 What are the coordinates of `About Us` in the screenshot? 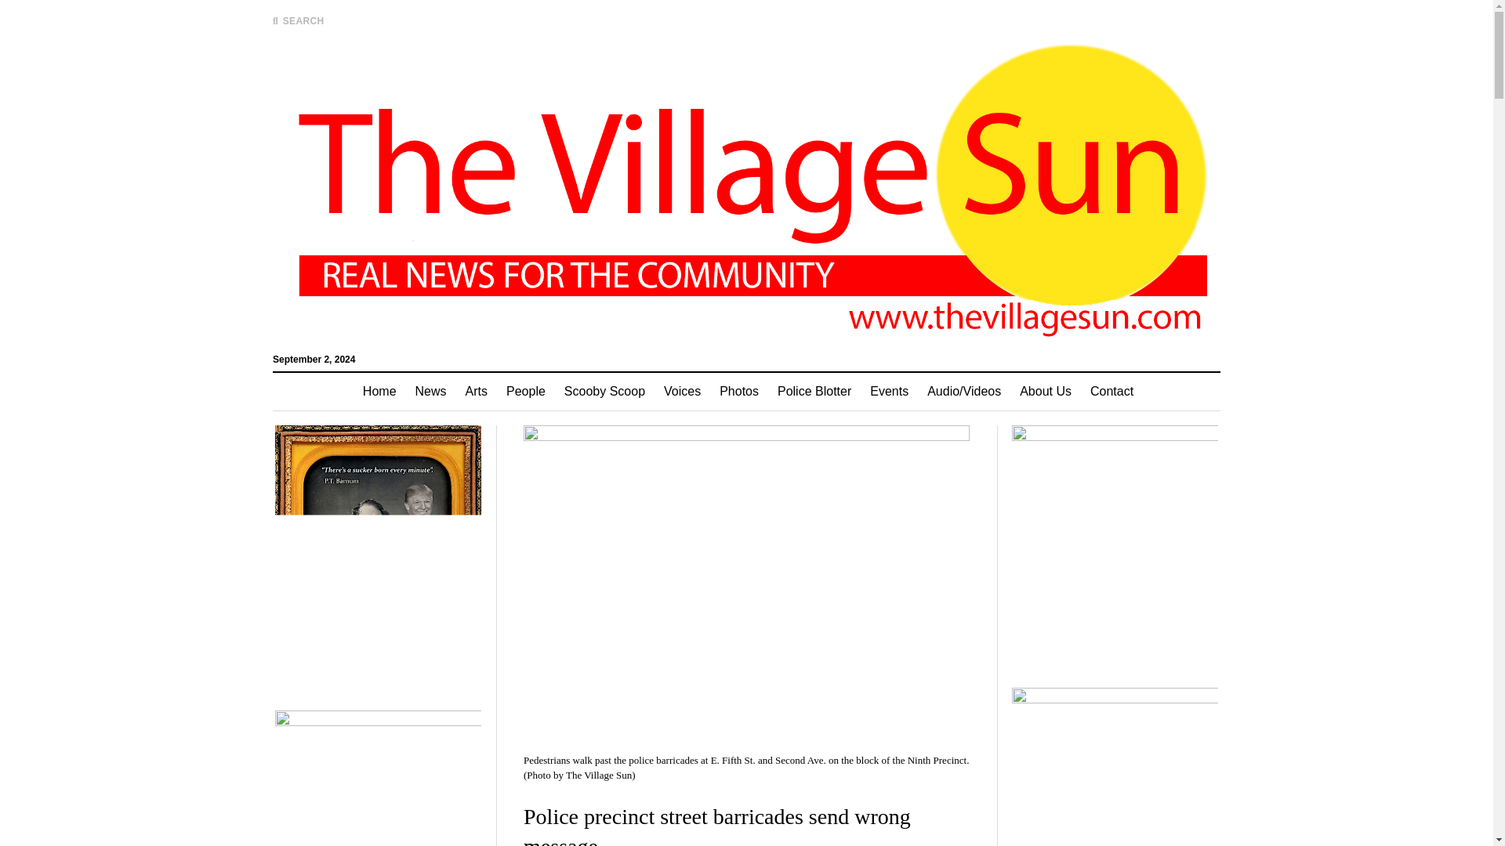 It's located at (1045, 392).